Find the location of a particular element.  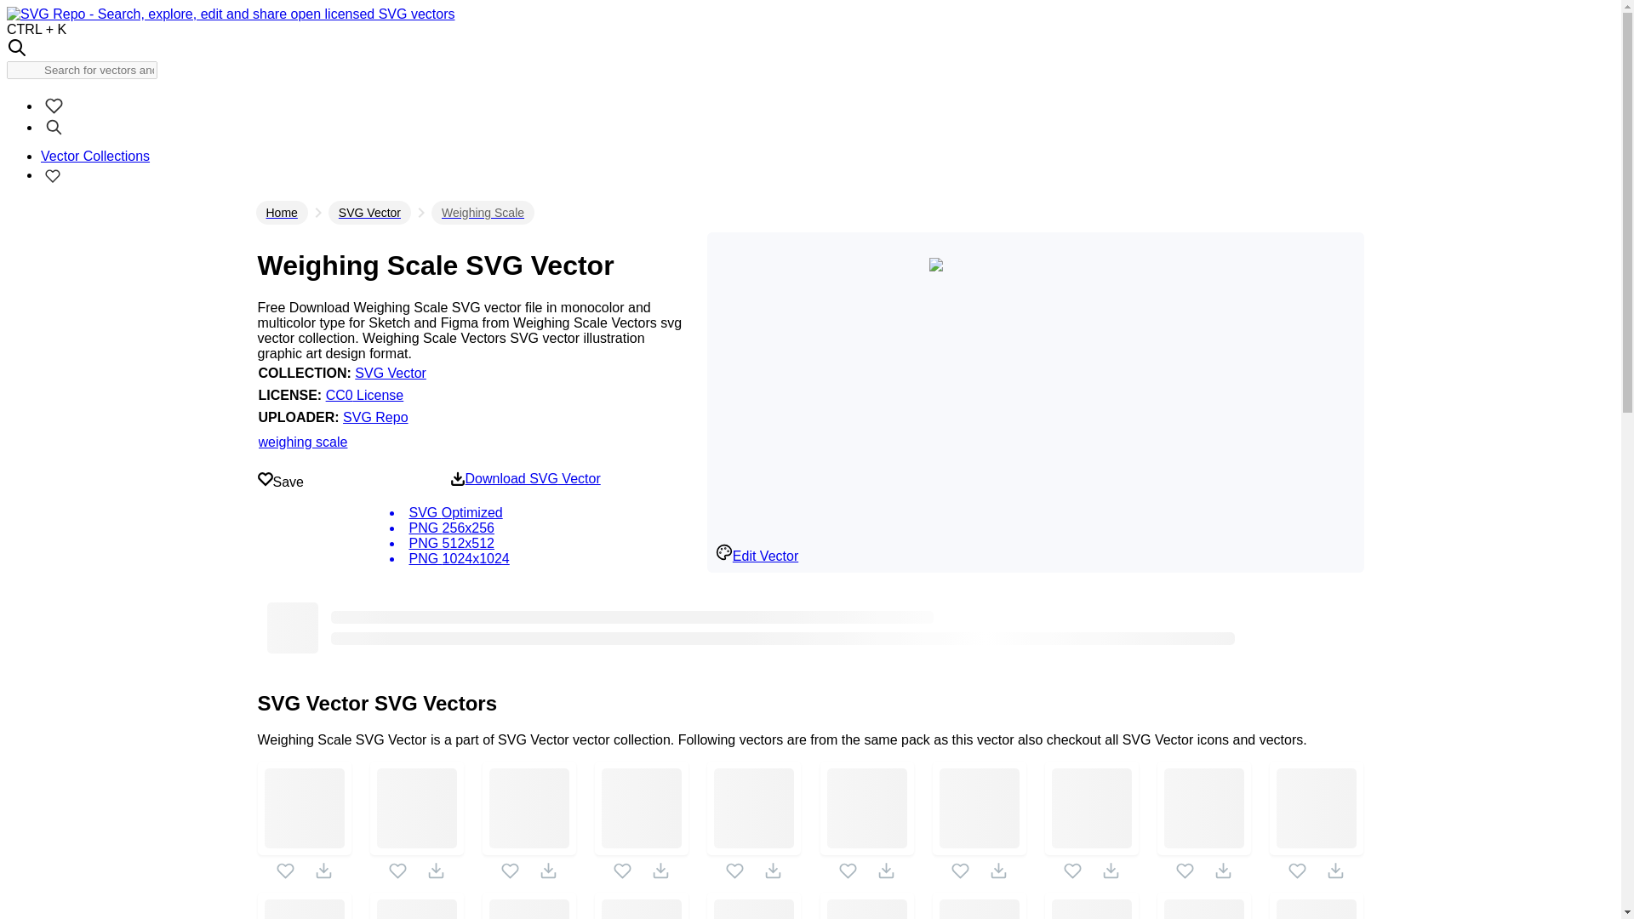

Like undefined SVG File is located at coordinates (284, 870).